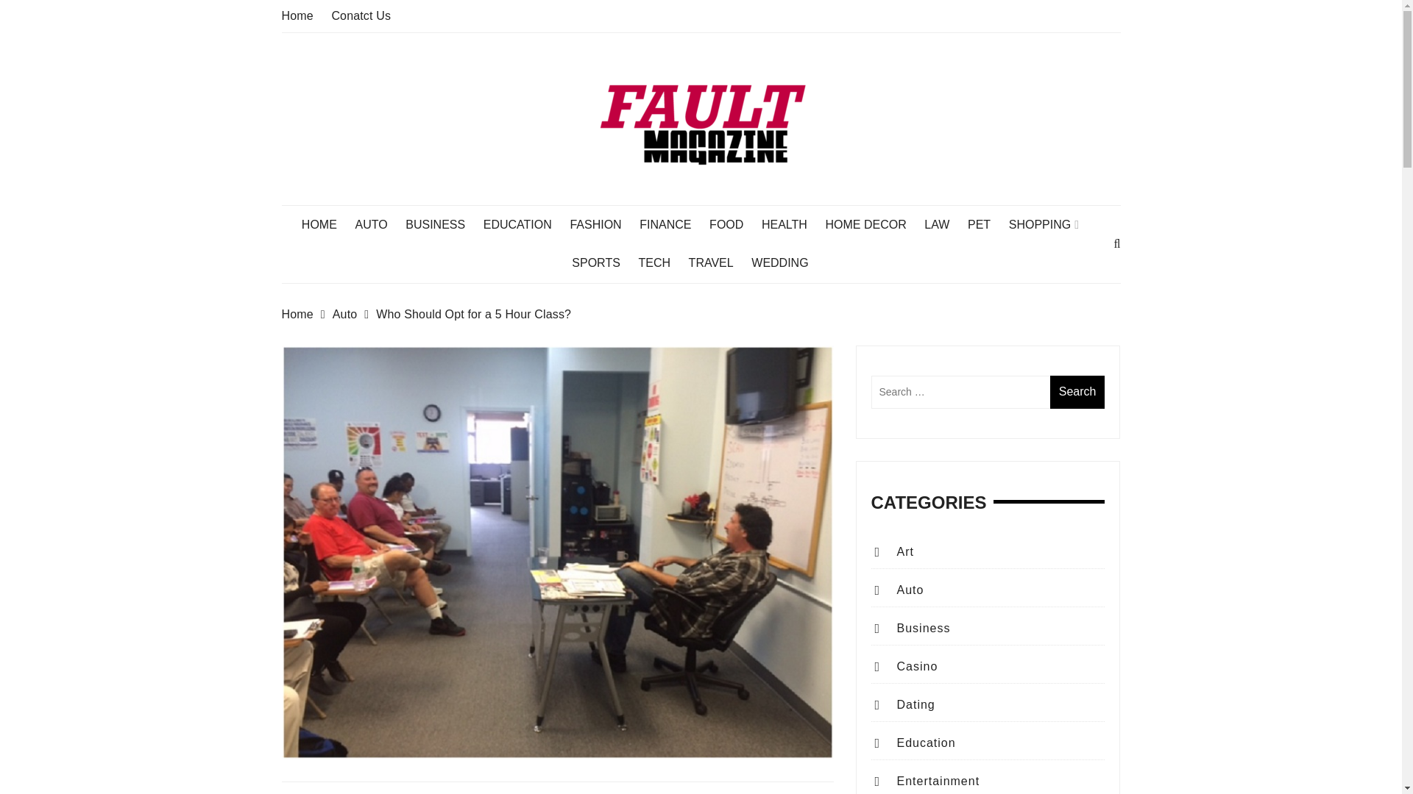 The height and width of the screenshot is (794, 1413). I want to click on FINANCE, so click(673, 224).